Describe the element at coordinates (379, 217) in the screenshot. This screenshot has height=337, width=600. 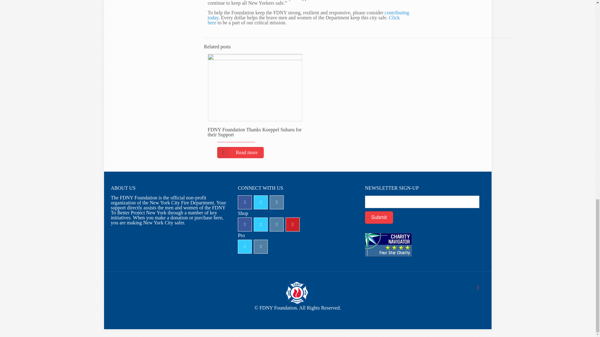
I see `Submit` at that location.